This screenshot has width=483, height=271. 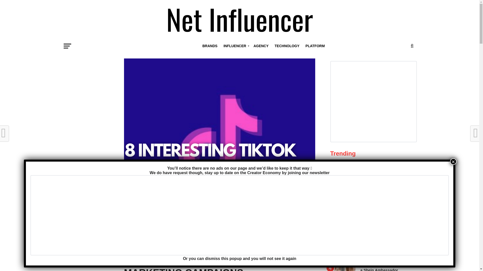 What do you see at coordinates (210, 46) in the screenshot?
I see `BRANDS` at bounding box center [210, 46].